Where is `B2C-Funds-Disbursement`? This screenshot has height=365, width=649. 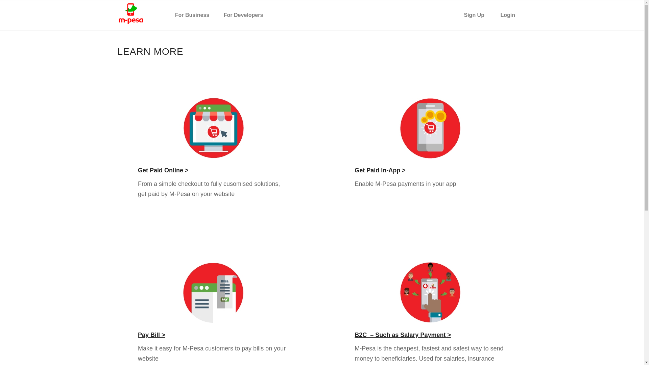 B2C-Funds-Disbursement is located at coordinates (430, 293).